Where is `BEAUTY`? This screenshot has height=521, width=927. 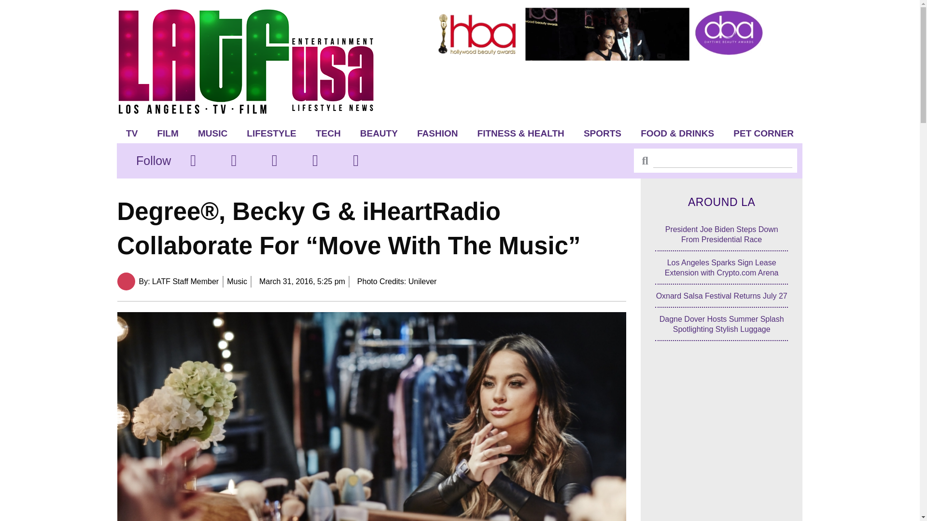 BEAUTY is located at coordinates (379, 133).